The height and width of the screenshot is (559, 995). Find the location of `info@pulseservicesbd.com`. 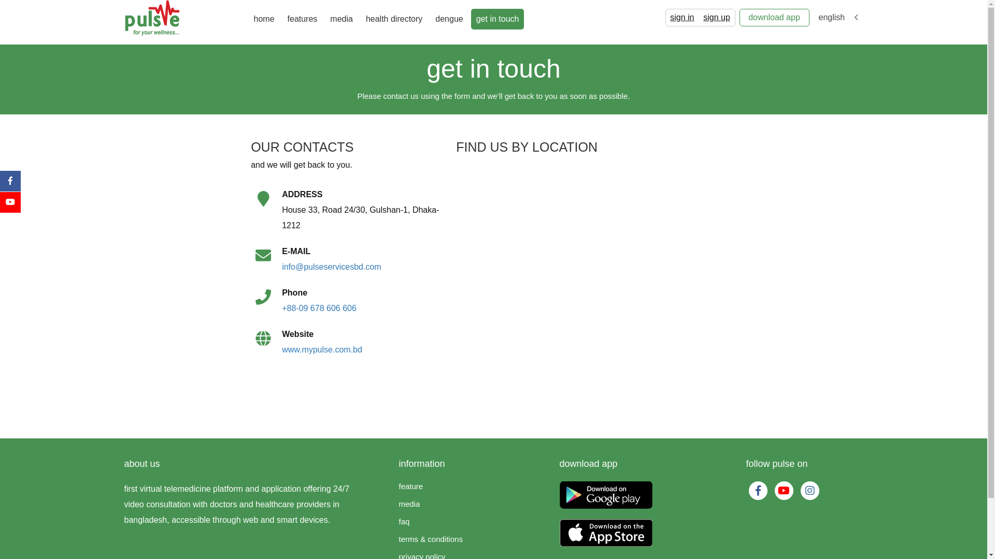

info@pulseservicesbd.com is located at coordinates (332, 266).